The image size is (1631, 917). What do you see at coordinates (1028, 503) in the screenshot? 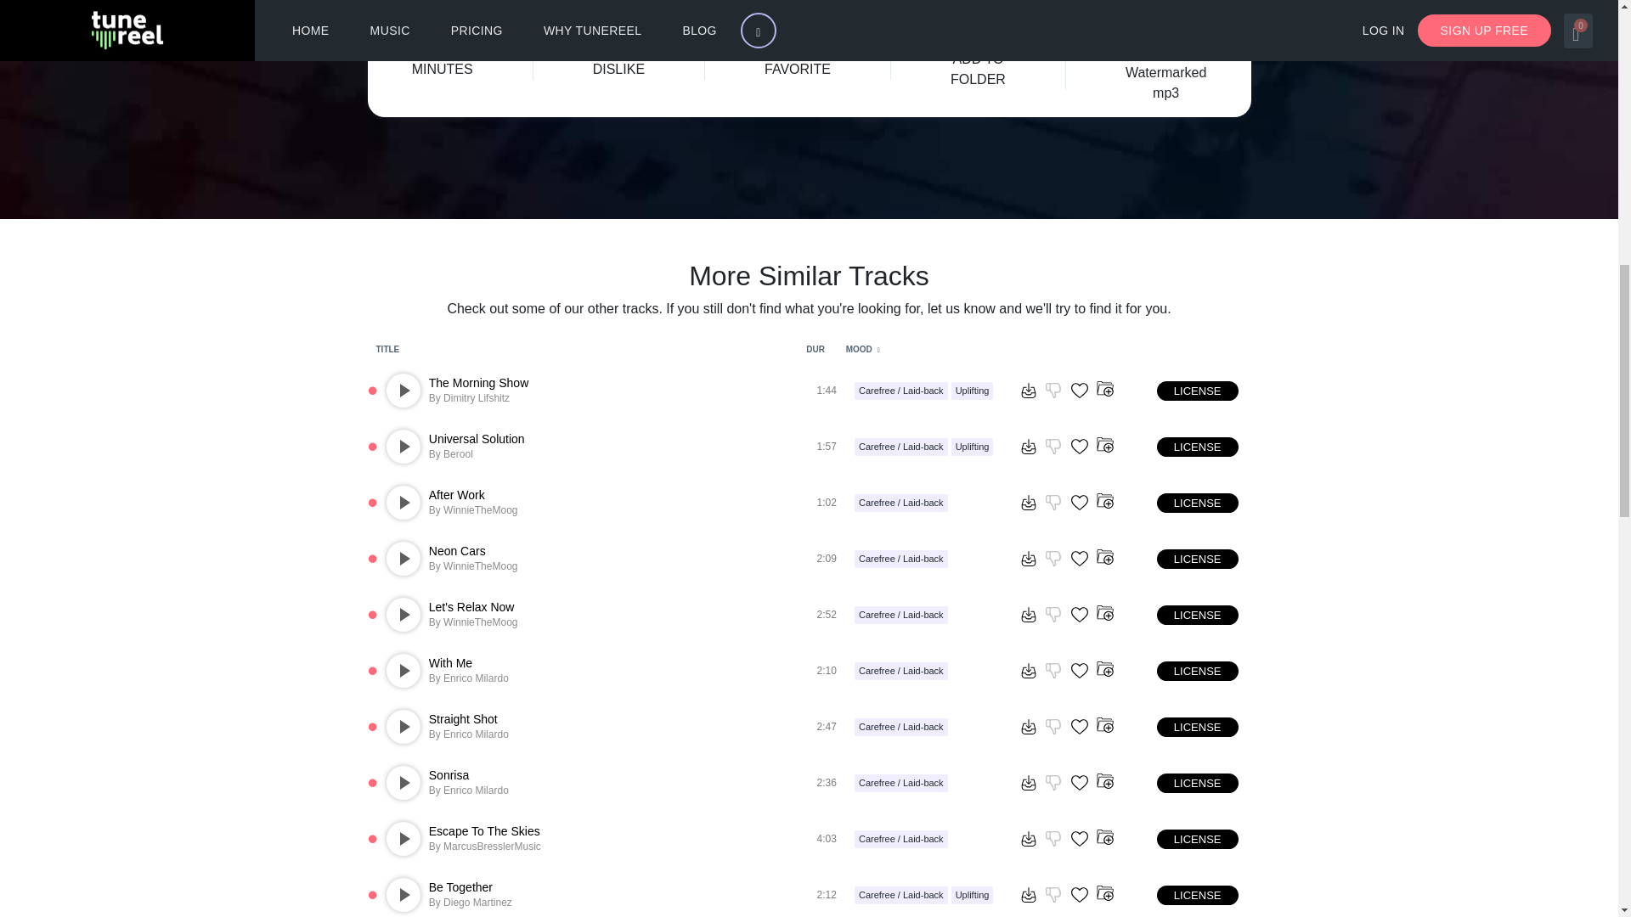
I see `Download Watermarked mp3` at bounding box center [1028, 503].